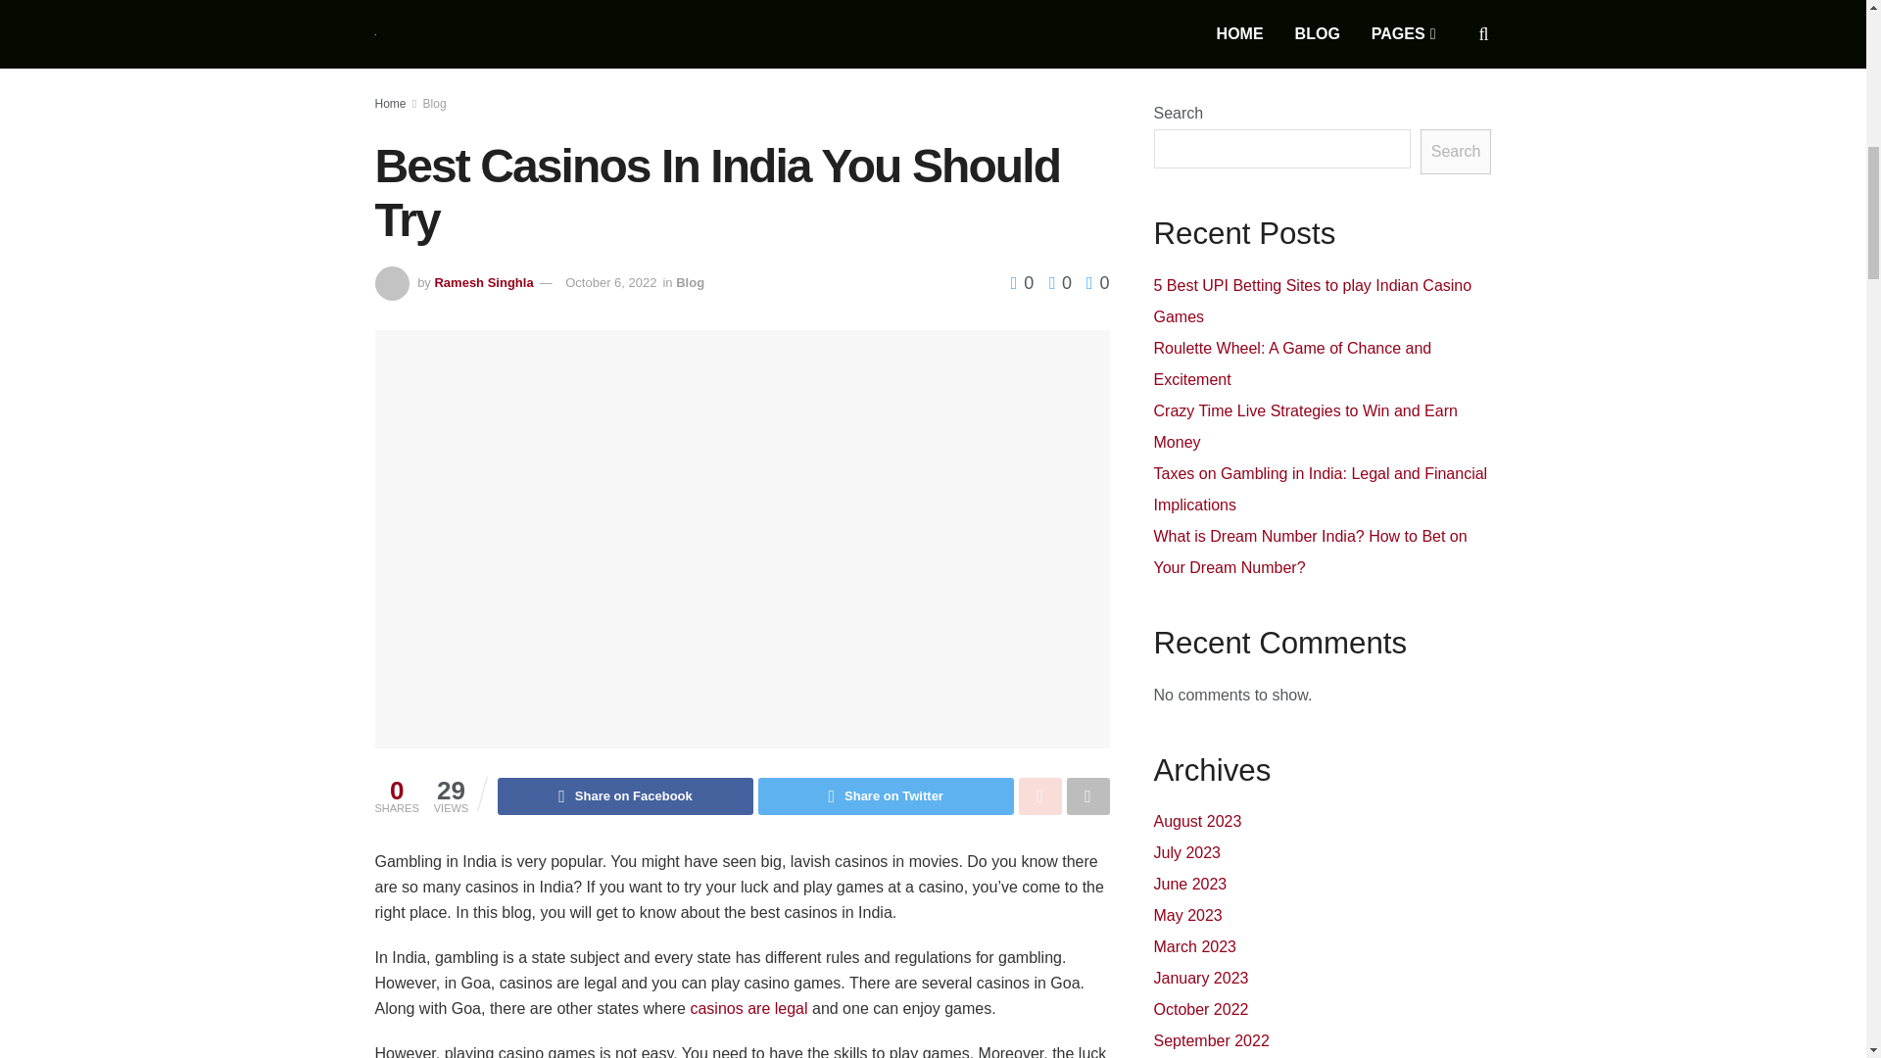 Image resolution: width=1881 pixels, height=1058 pixels. I want to click on HOME, so click(1240, 33).